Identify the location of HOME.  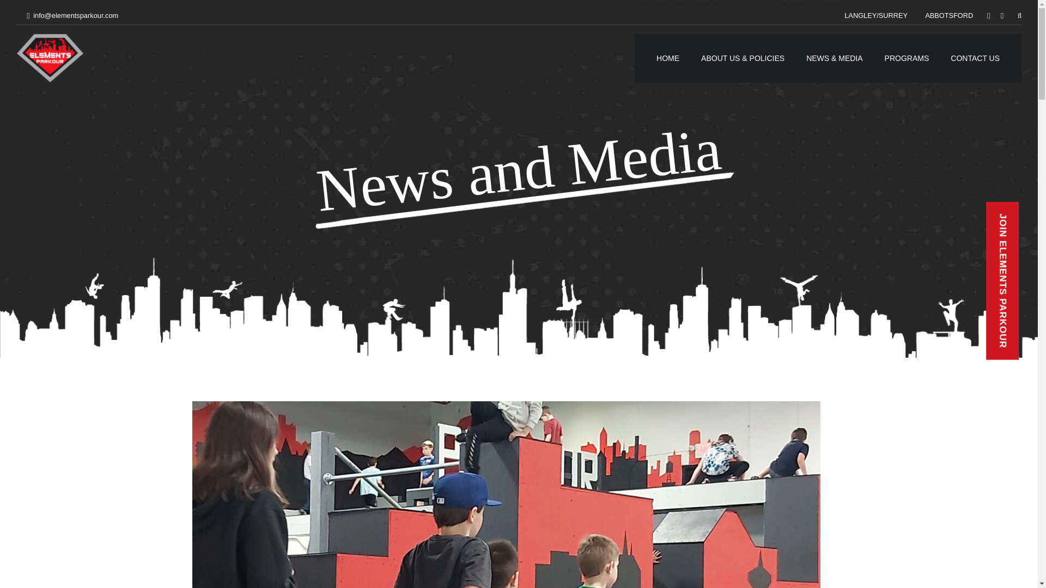
(668, 58).